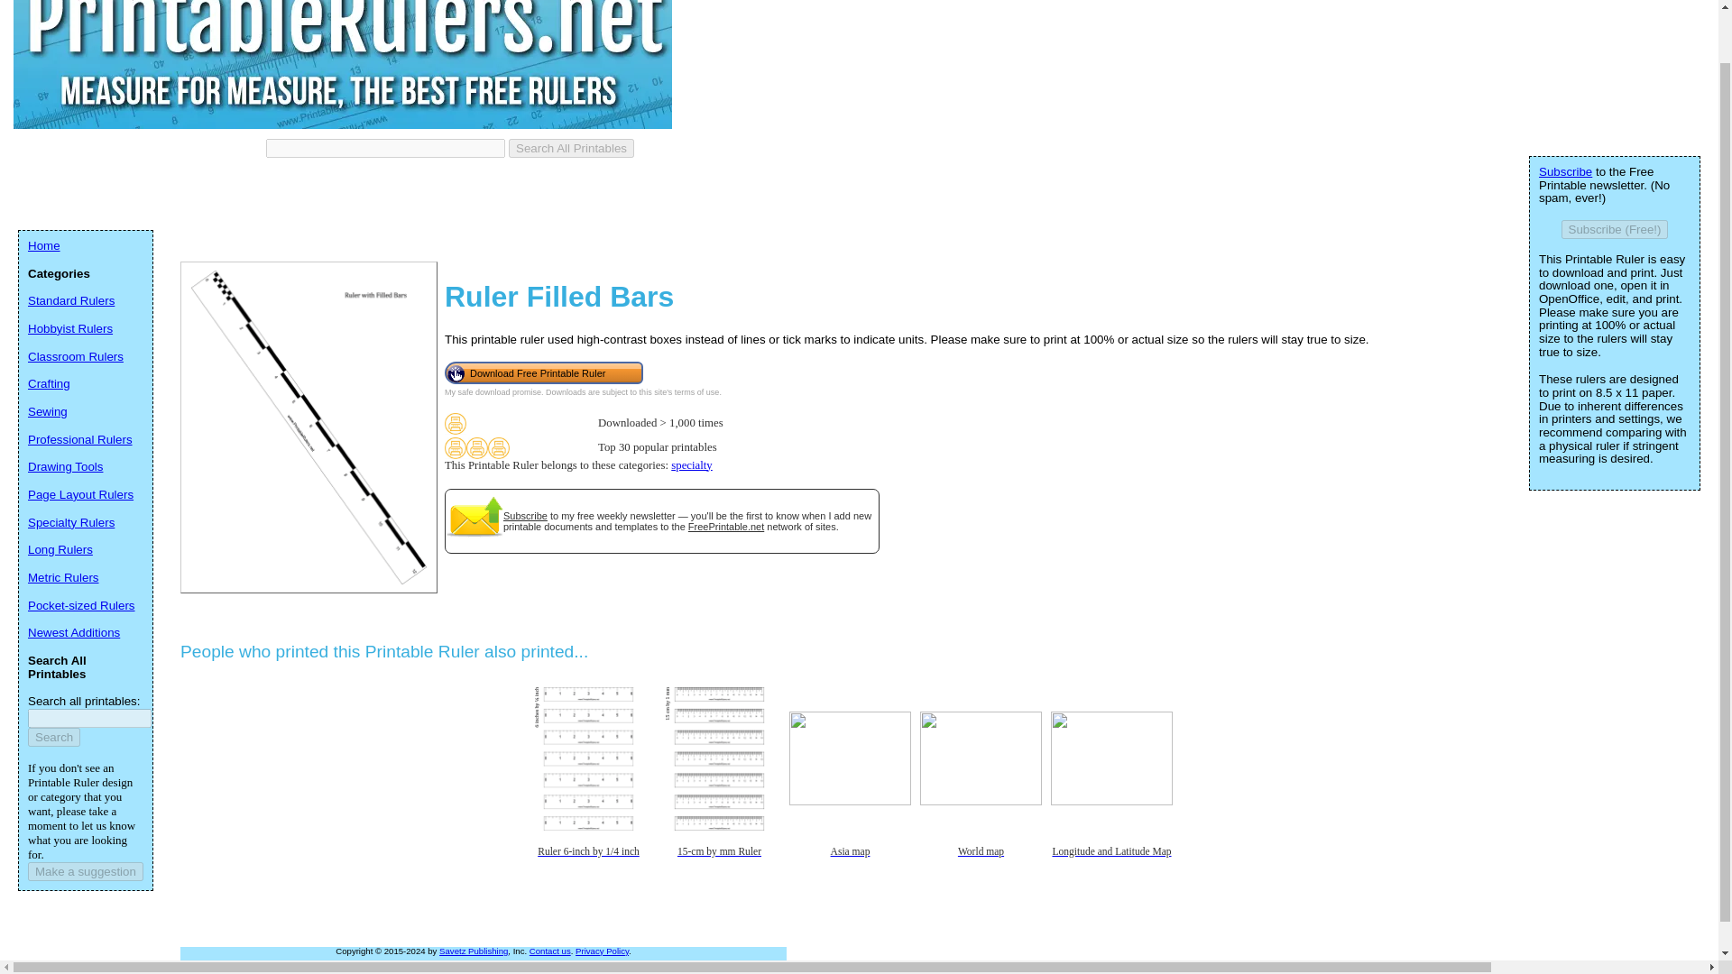 This screenshot has height=974, width=1732. What do you see at coordinates (73, 632) in the screenshot?
I see `Newest Additions` at bounding box center [73, 632].